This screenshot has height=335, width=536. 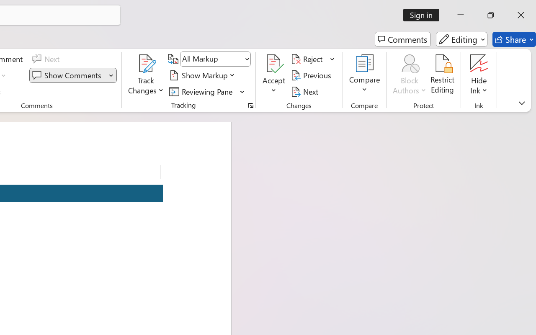 I want to click on Reject, so click(x=313, y=59).